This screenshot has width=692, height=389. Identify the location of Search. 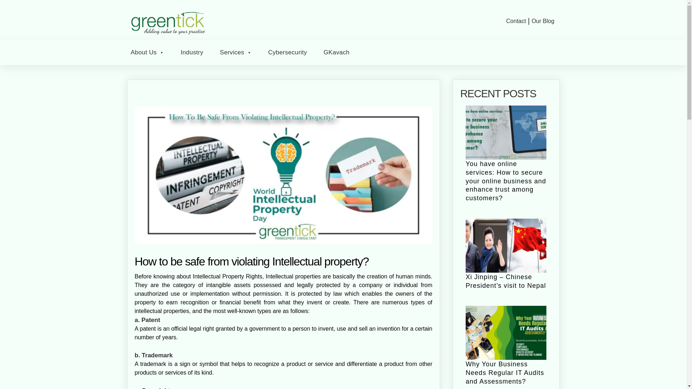
(12, 6).